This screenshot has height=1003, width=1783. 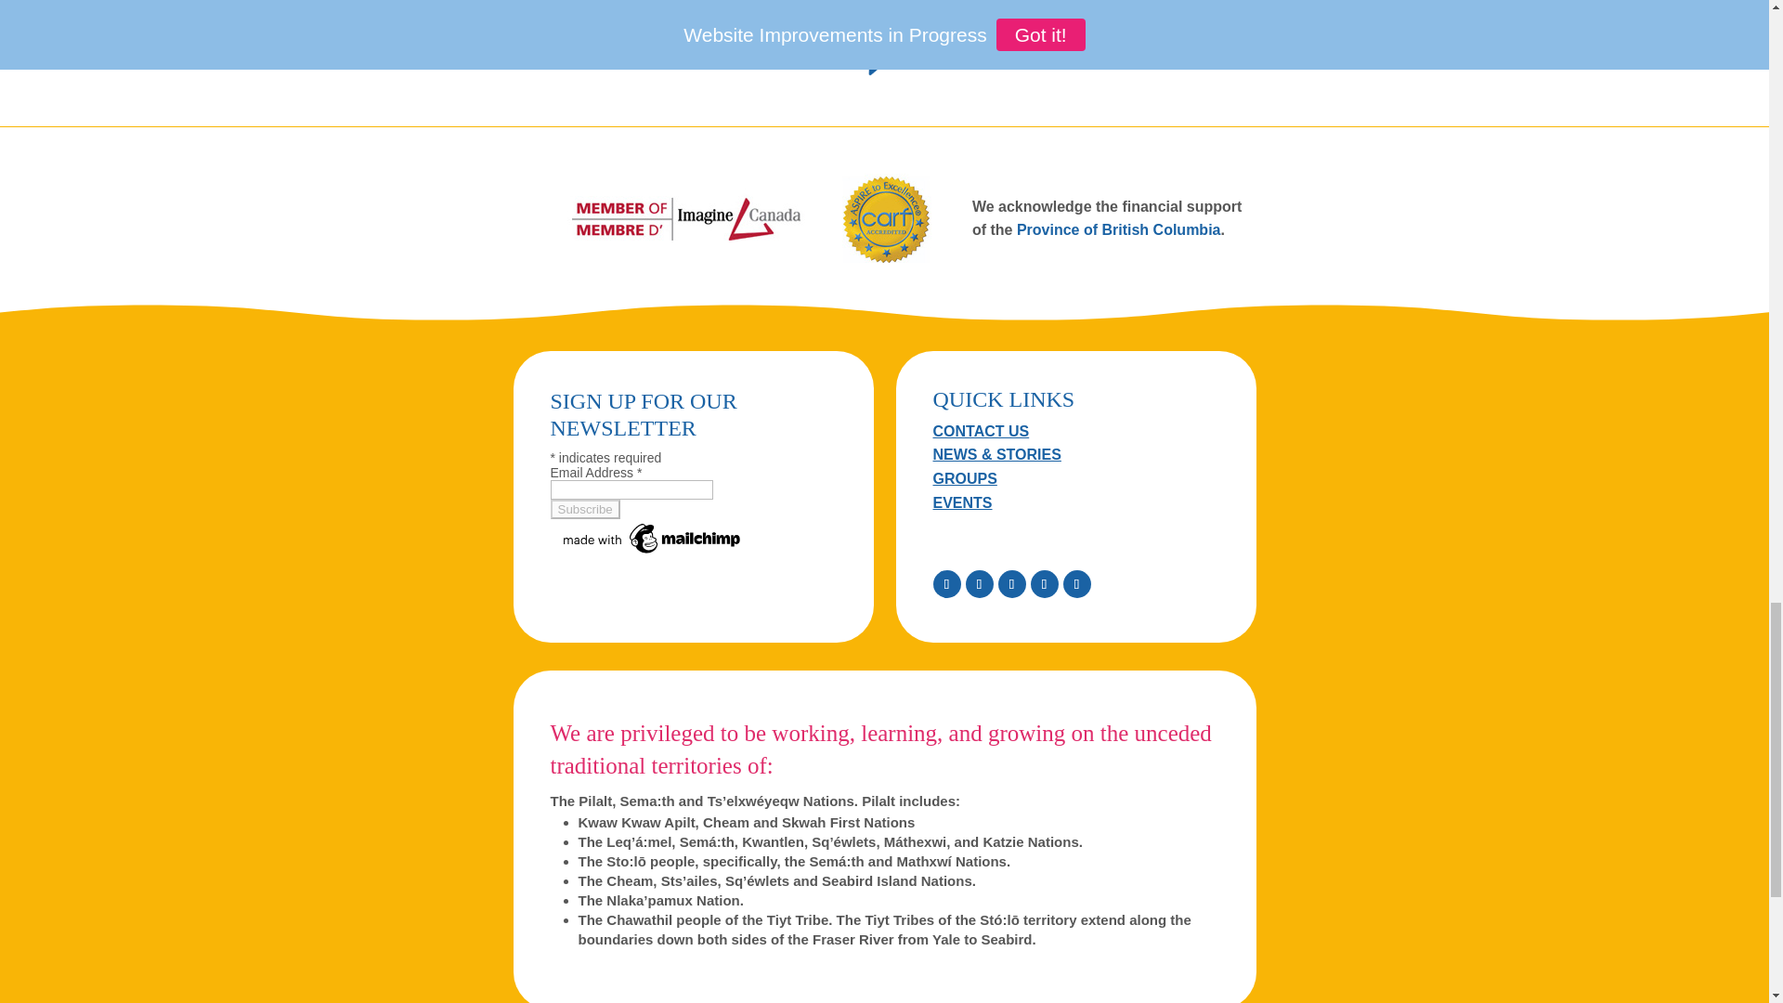 I want to click on Subscribe, so click(x=583, y=509).